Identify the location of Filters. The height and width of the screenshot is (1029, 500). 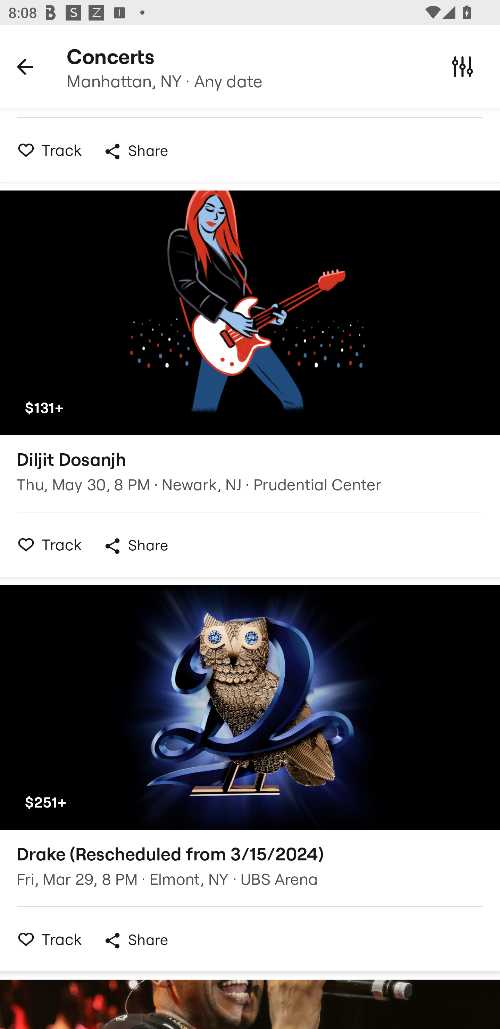
(462, 66).